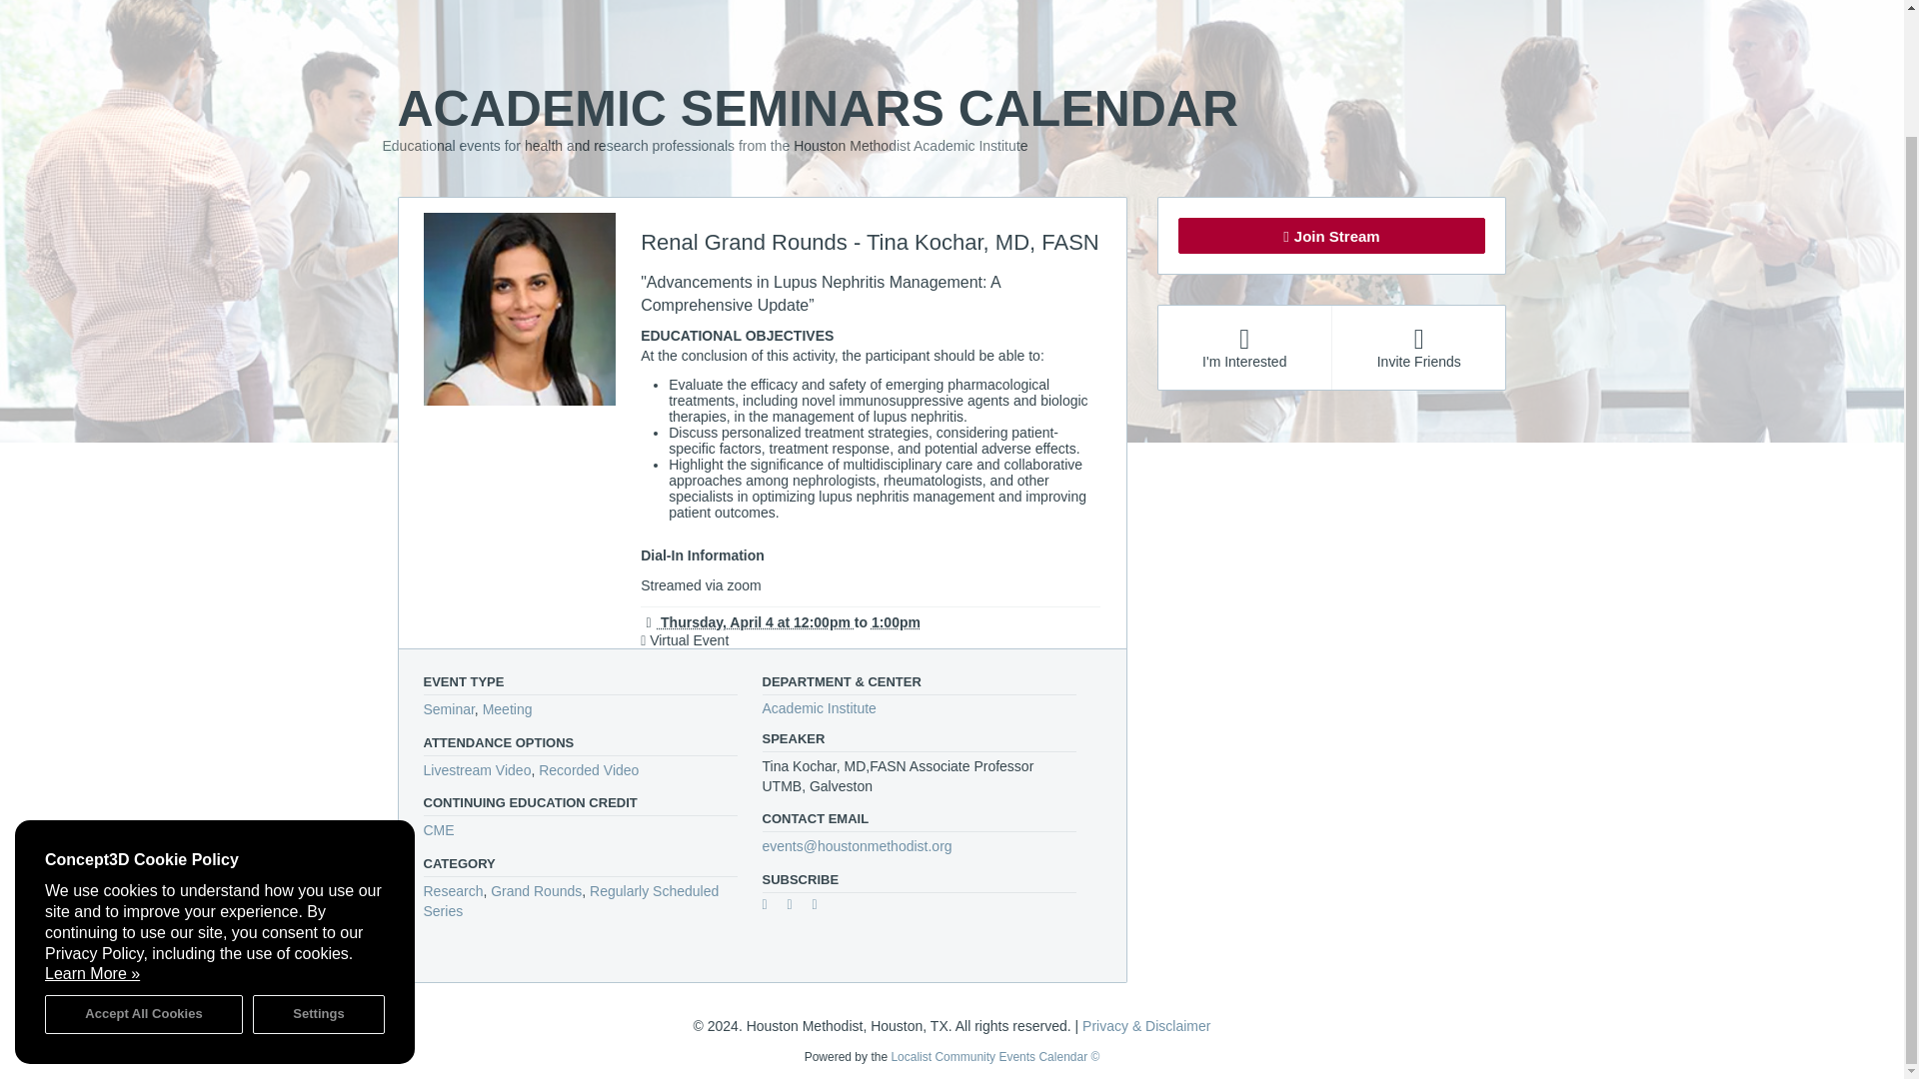 Image resolution: width=1919 pixels, height=1079 pixels. Describe the element at coordinates (449, 709) in the screenshot. I see `Seminar` at that location.